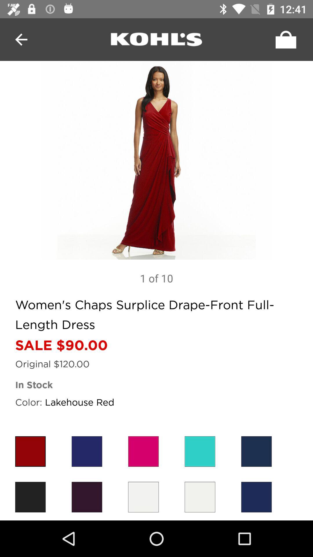 This screenshot has height=557, width=313. Describe the element at coordinates (87, 451) in the screenshot. I see `click on the blue color box which is near to red color box` at that location.